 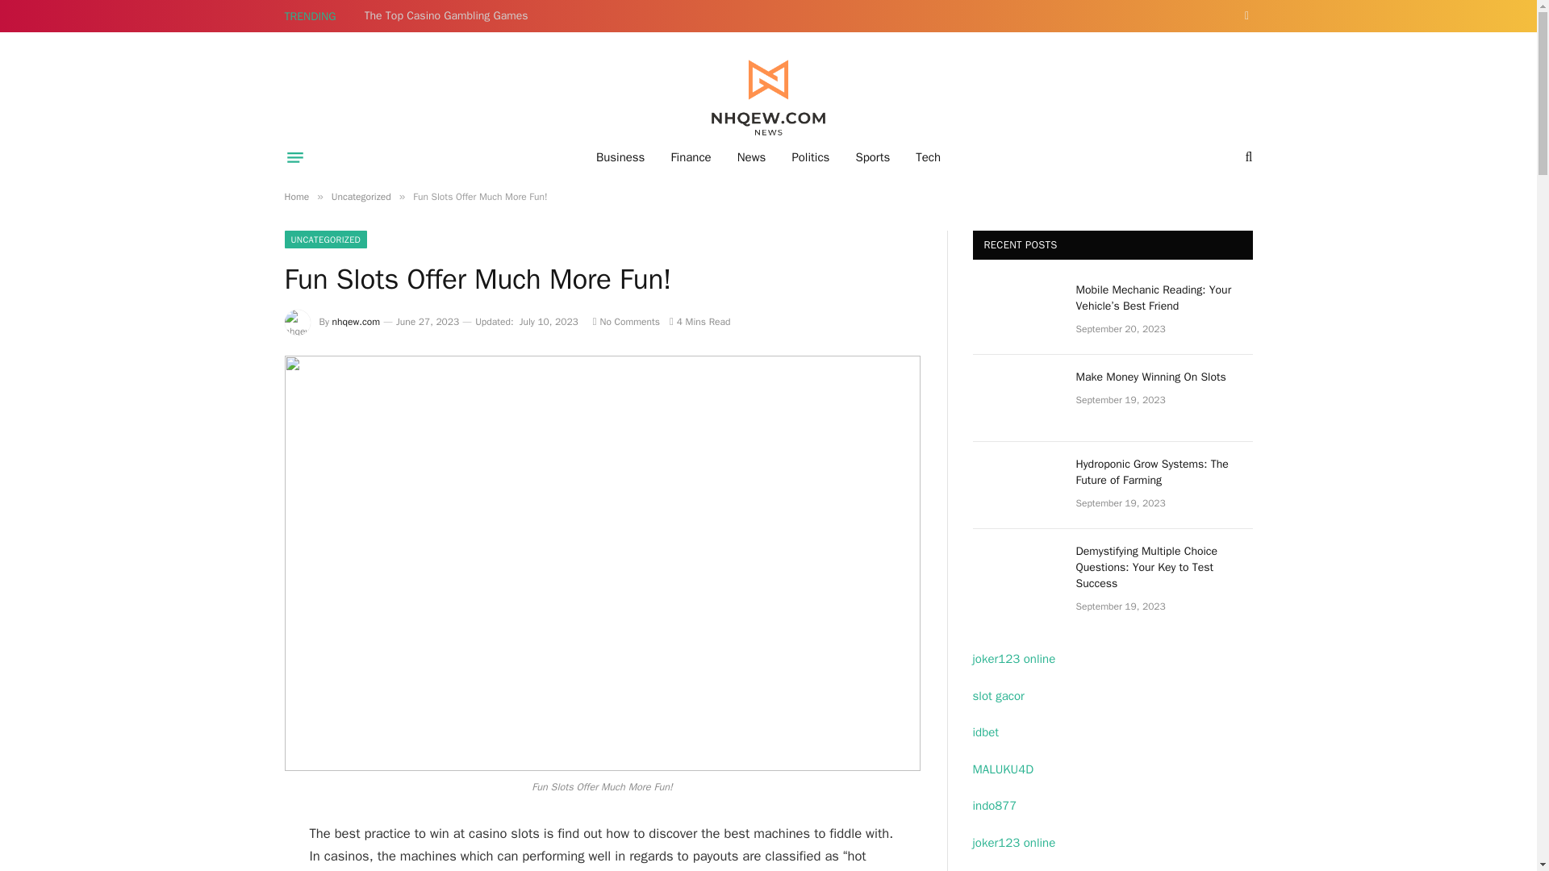 What do you see at coordinates (810, 156) in the screenshot?
I see `Politics` at bounding box center [810, 156].